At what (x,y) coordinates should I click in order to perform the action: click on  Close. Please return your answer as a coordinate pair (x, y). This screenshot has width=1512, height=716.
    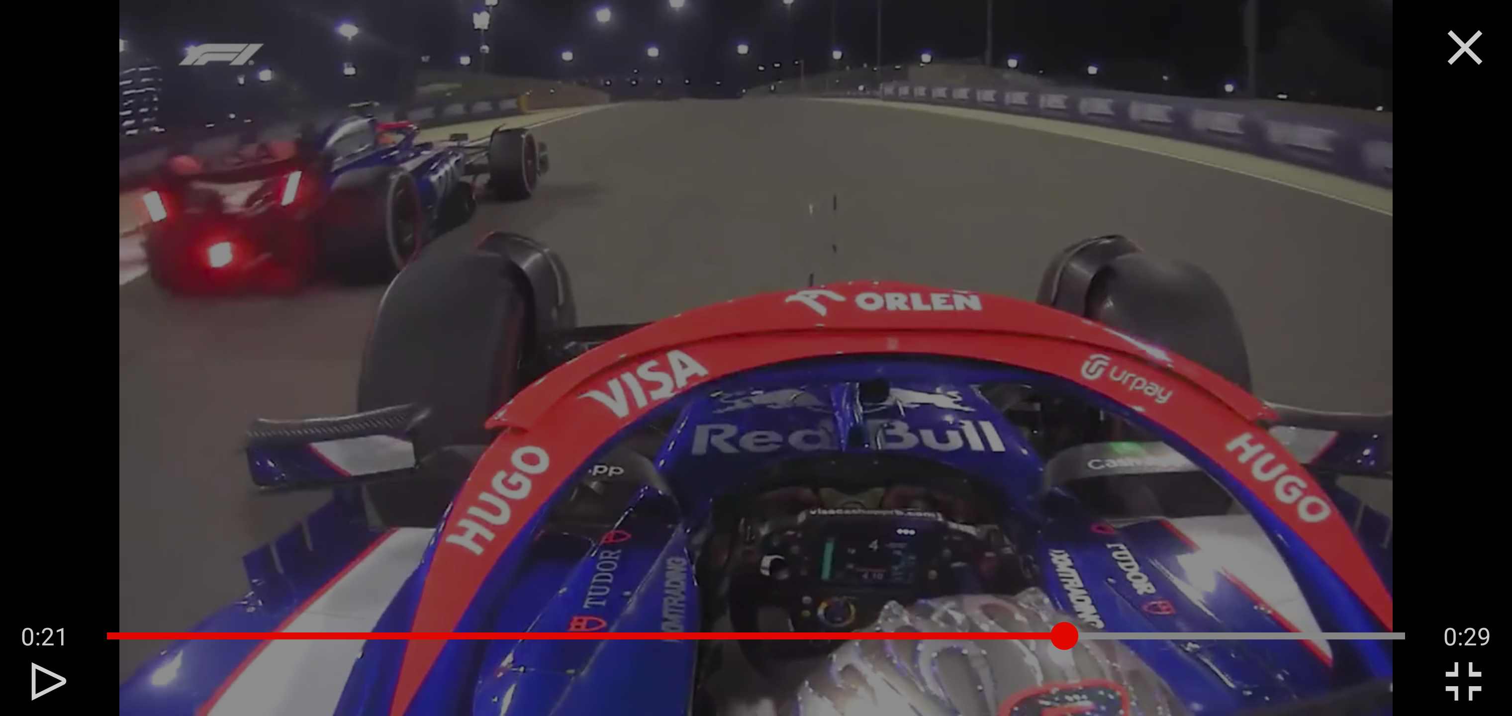
    Looking at the image, I should click on (1465, 48).